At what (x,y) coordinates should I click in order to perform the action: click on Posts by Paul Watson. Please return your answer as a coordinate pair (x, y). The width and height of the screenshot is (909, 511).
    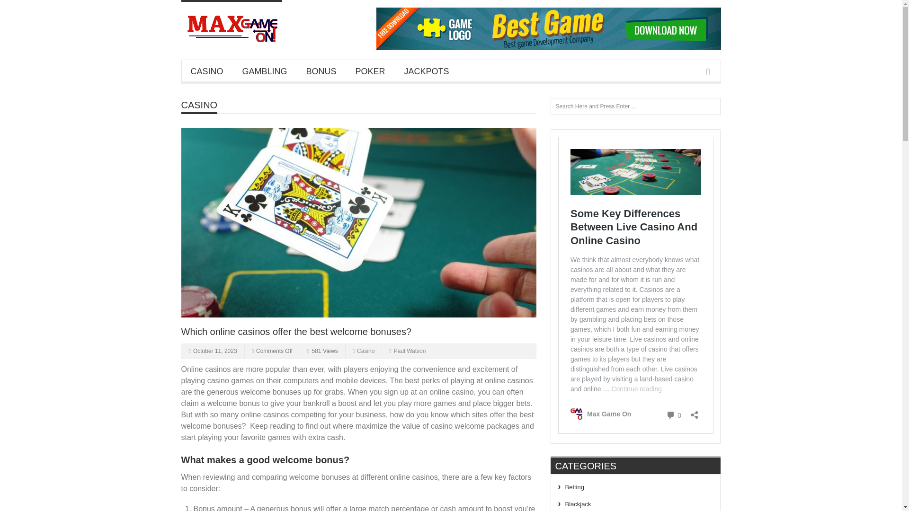
    Looking at the image, I should click on (410, 351).